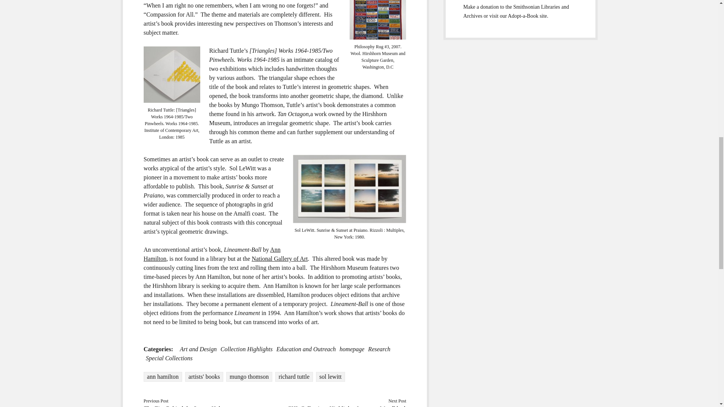 The image size is (724, 407). I want to click on View all posts tagged ann hamilton, so click(163, 377).